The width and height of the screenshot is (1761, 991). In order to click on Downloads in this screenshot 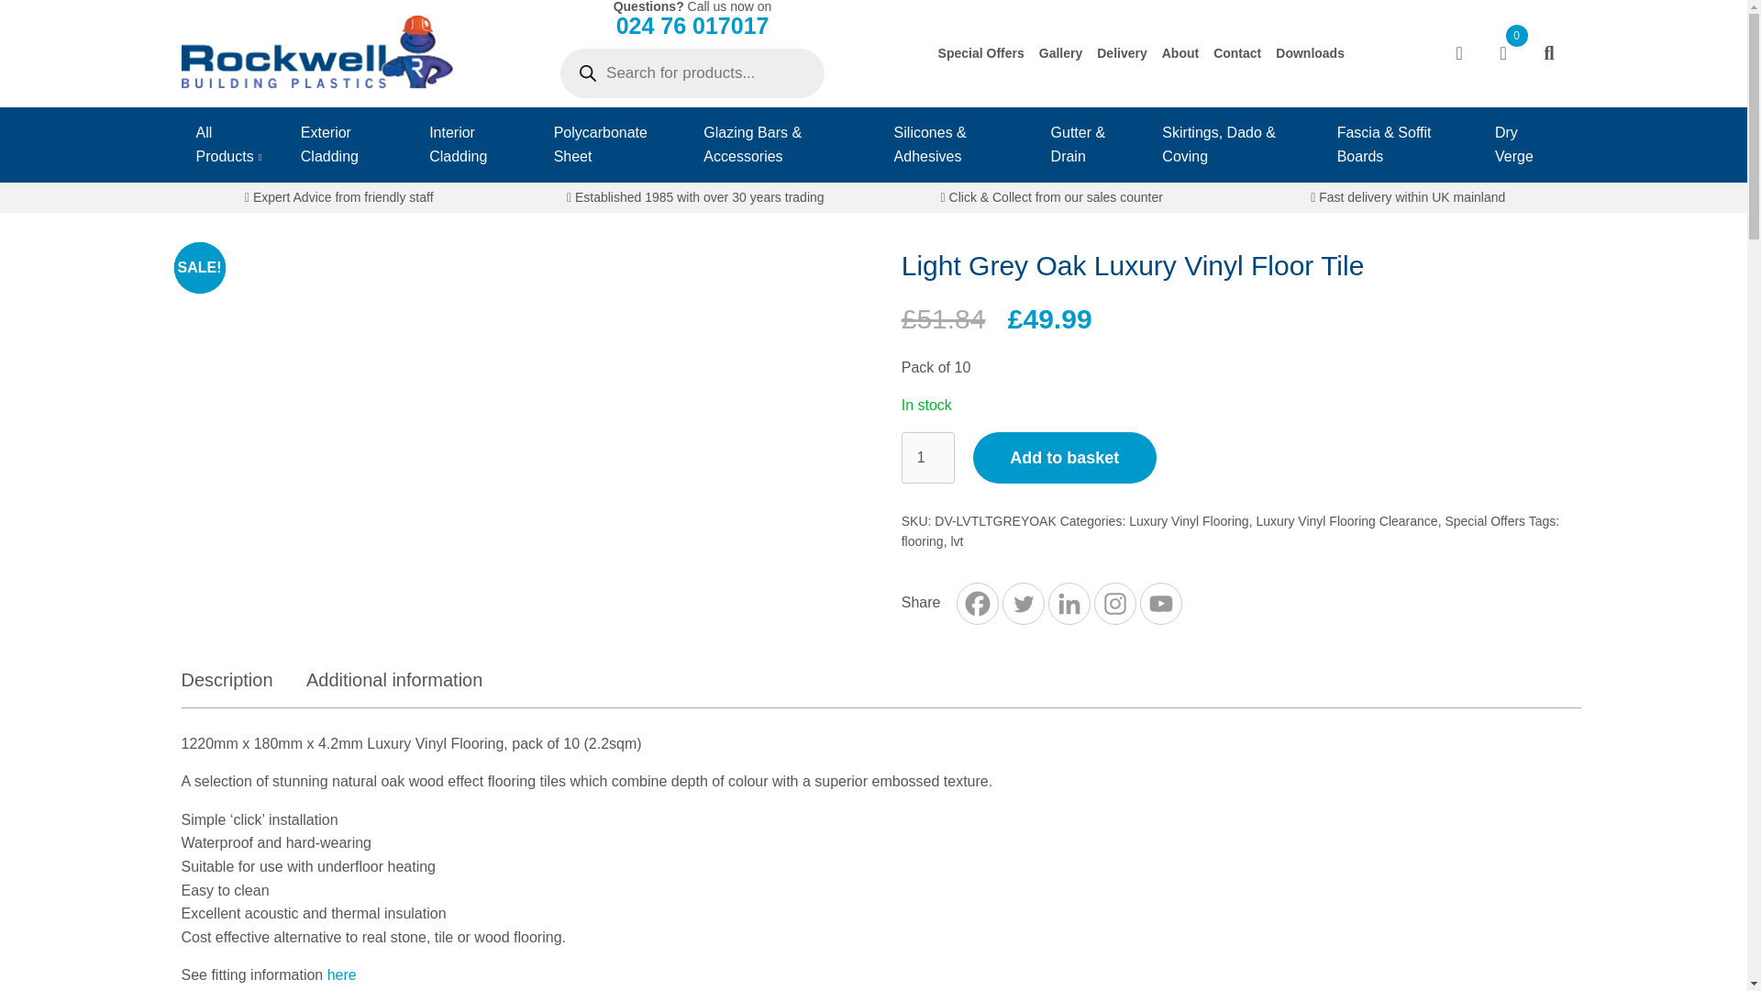, I will do `click(1310, 52)`.